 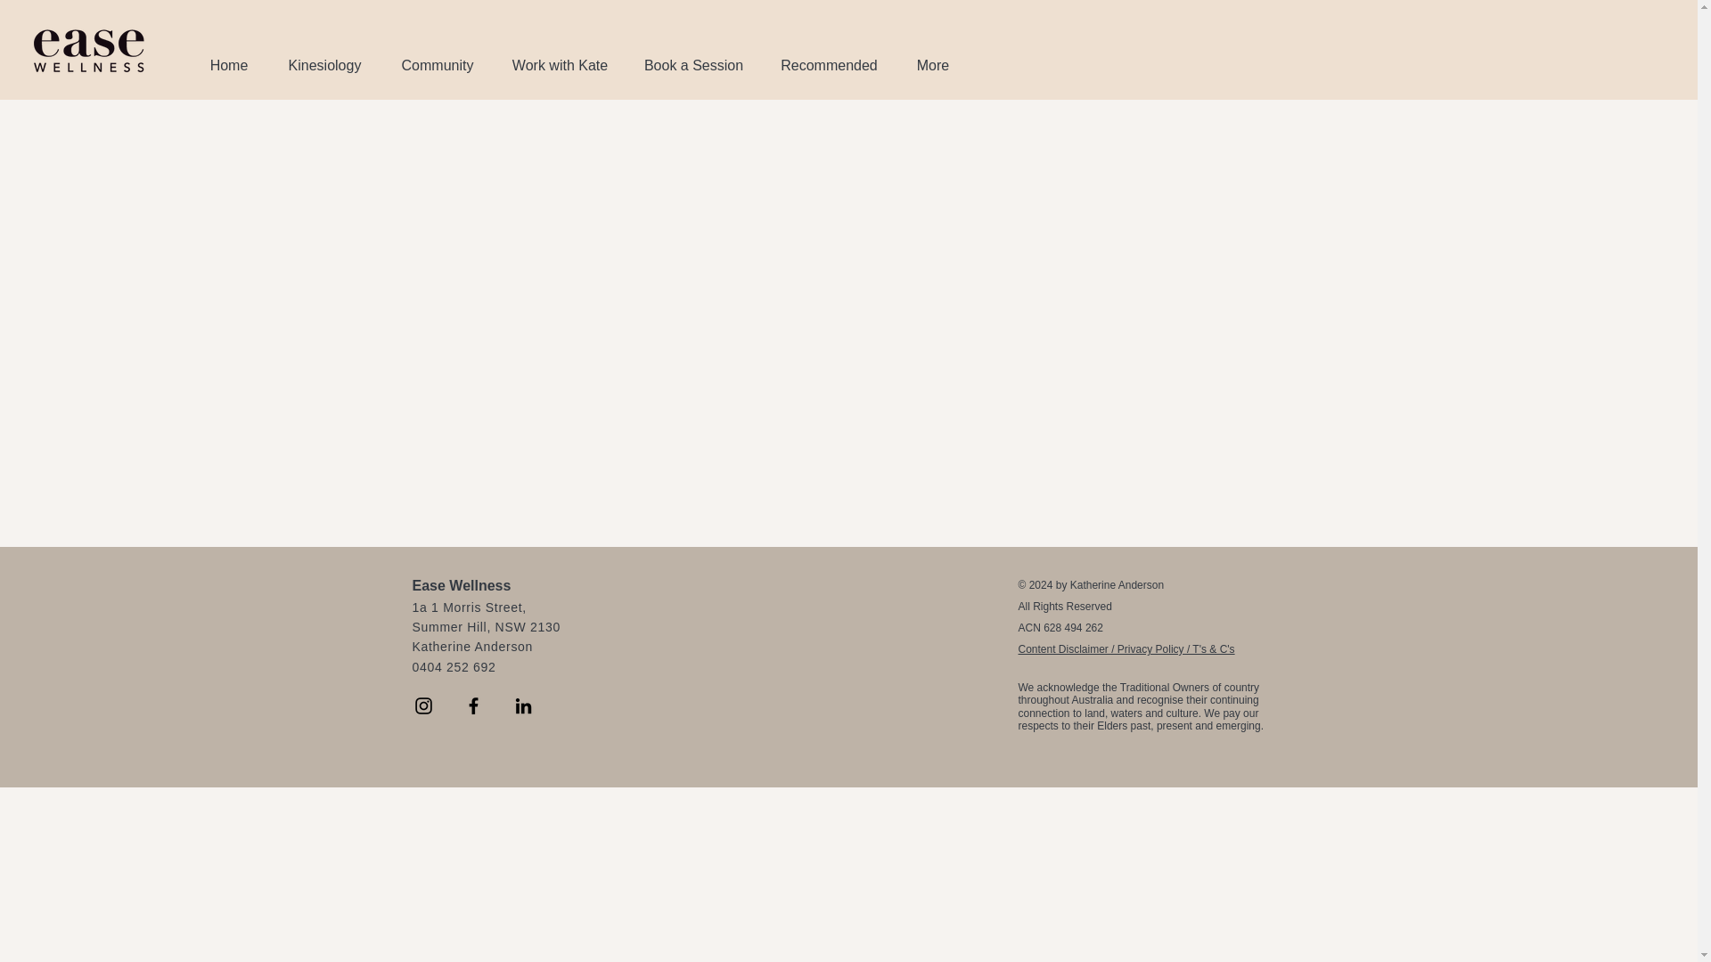 I want to click on Work with Kate, so click(x=560, y=65).